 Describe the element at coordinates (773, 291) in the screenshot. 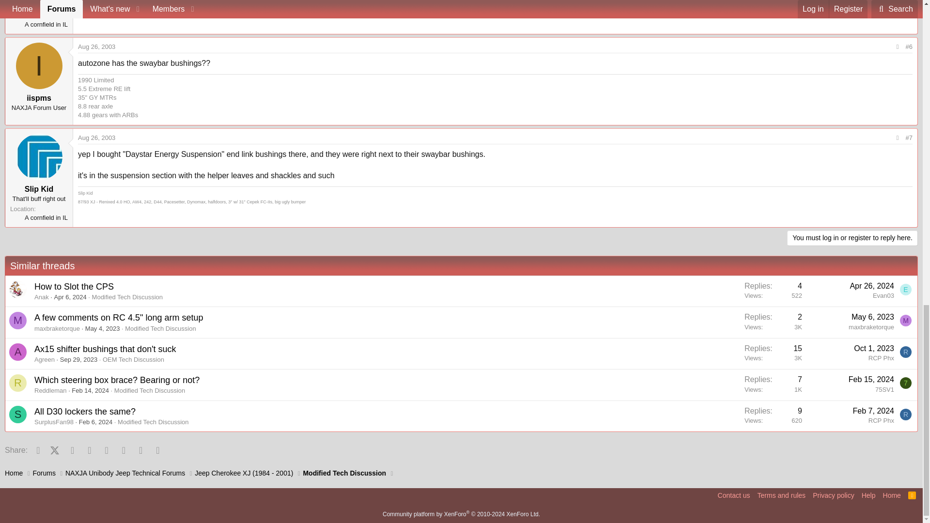

I see `First message reaction score: 1` at that location.